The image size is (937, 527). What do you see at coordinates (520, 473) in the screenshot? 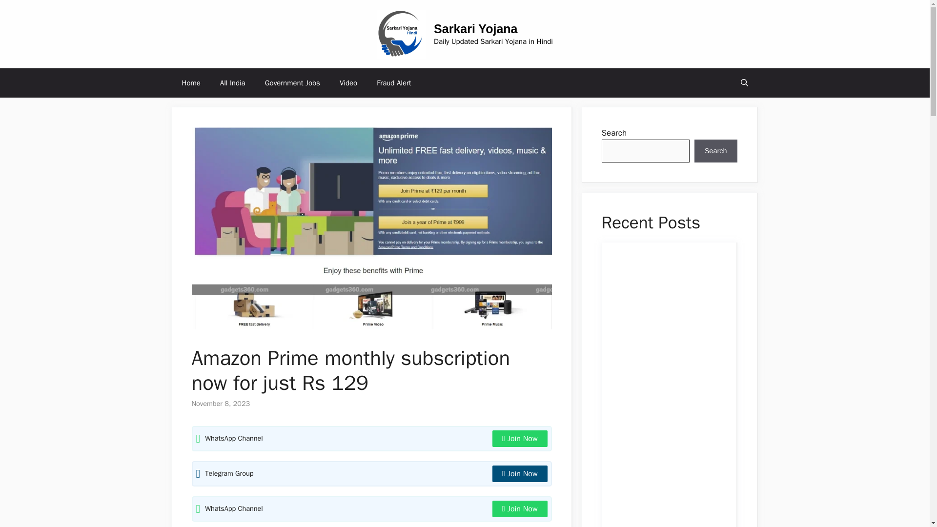
I see `Join Now` at bounding box center [520, 473].